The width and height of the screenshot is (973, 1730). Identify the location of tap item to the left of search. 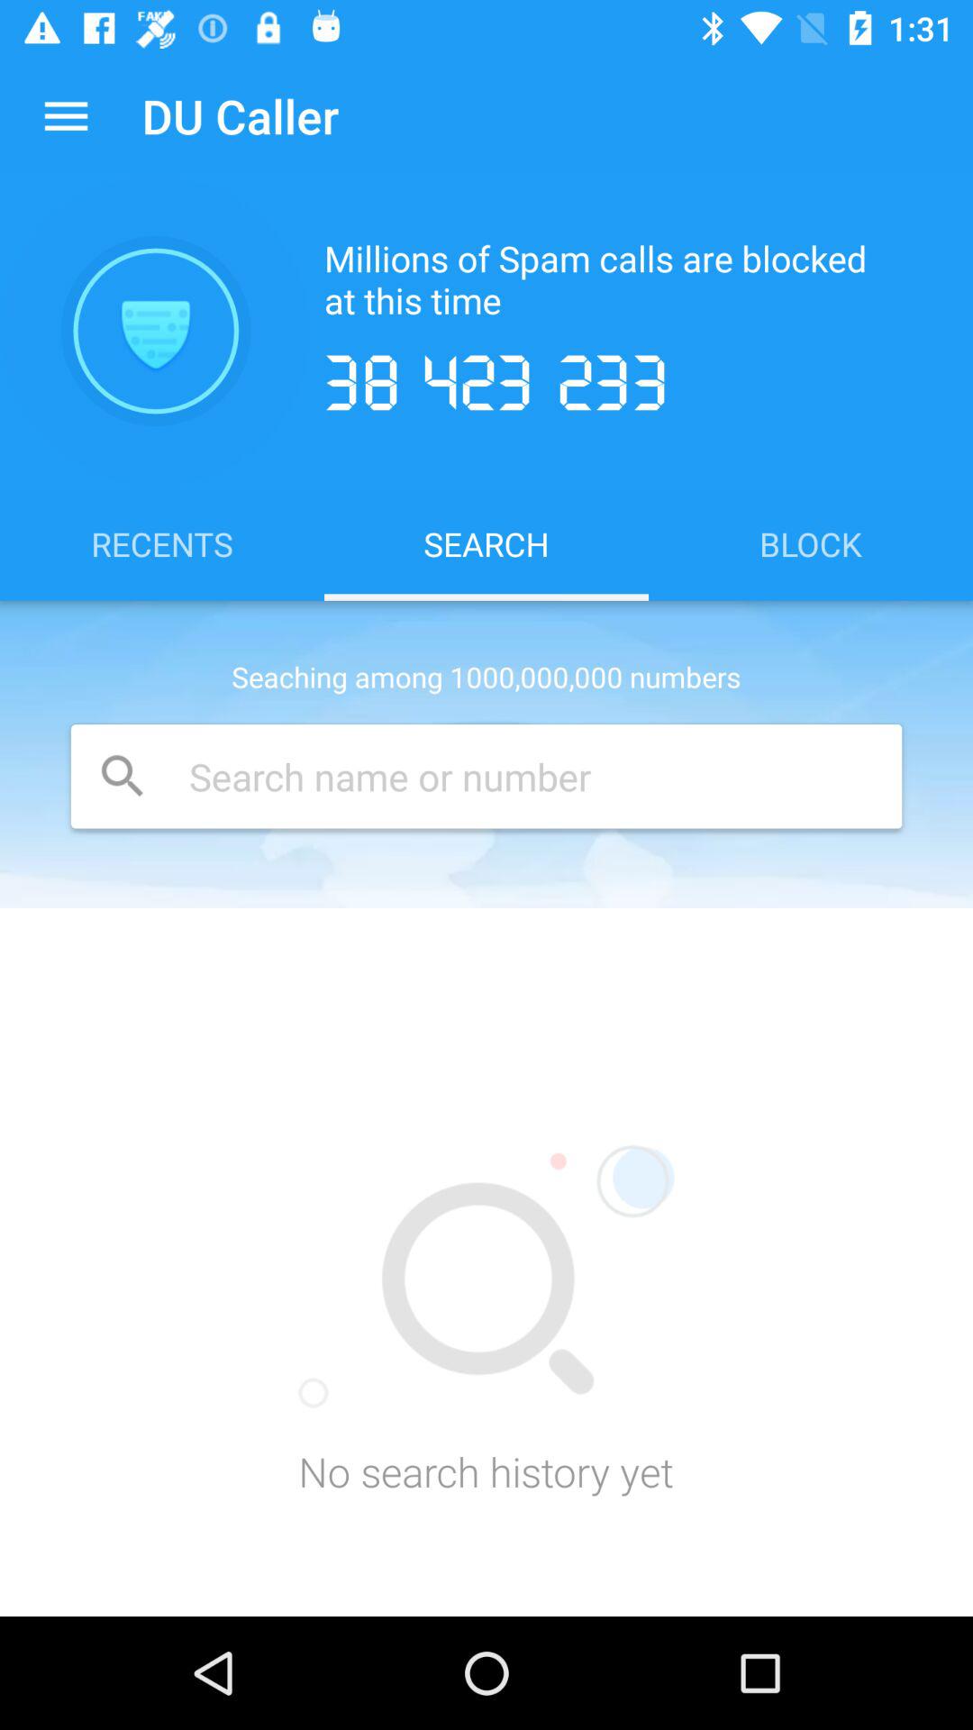
(162, 543).